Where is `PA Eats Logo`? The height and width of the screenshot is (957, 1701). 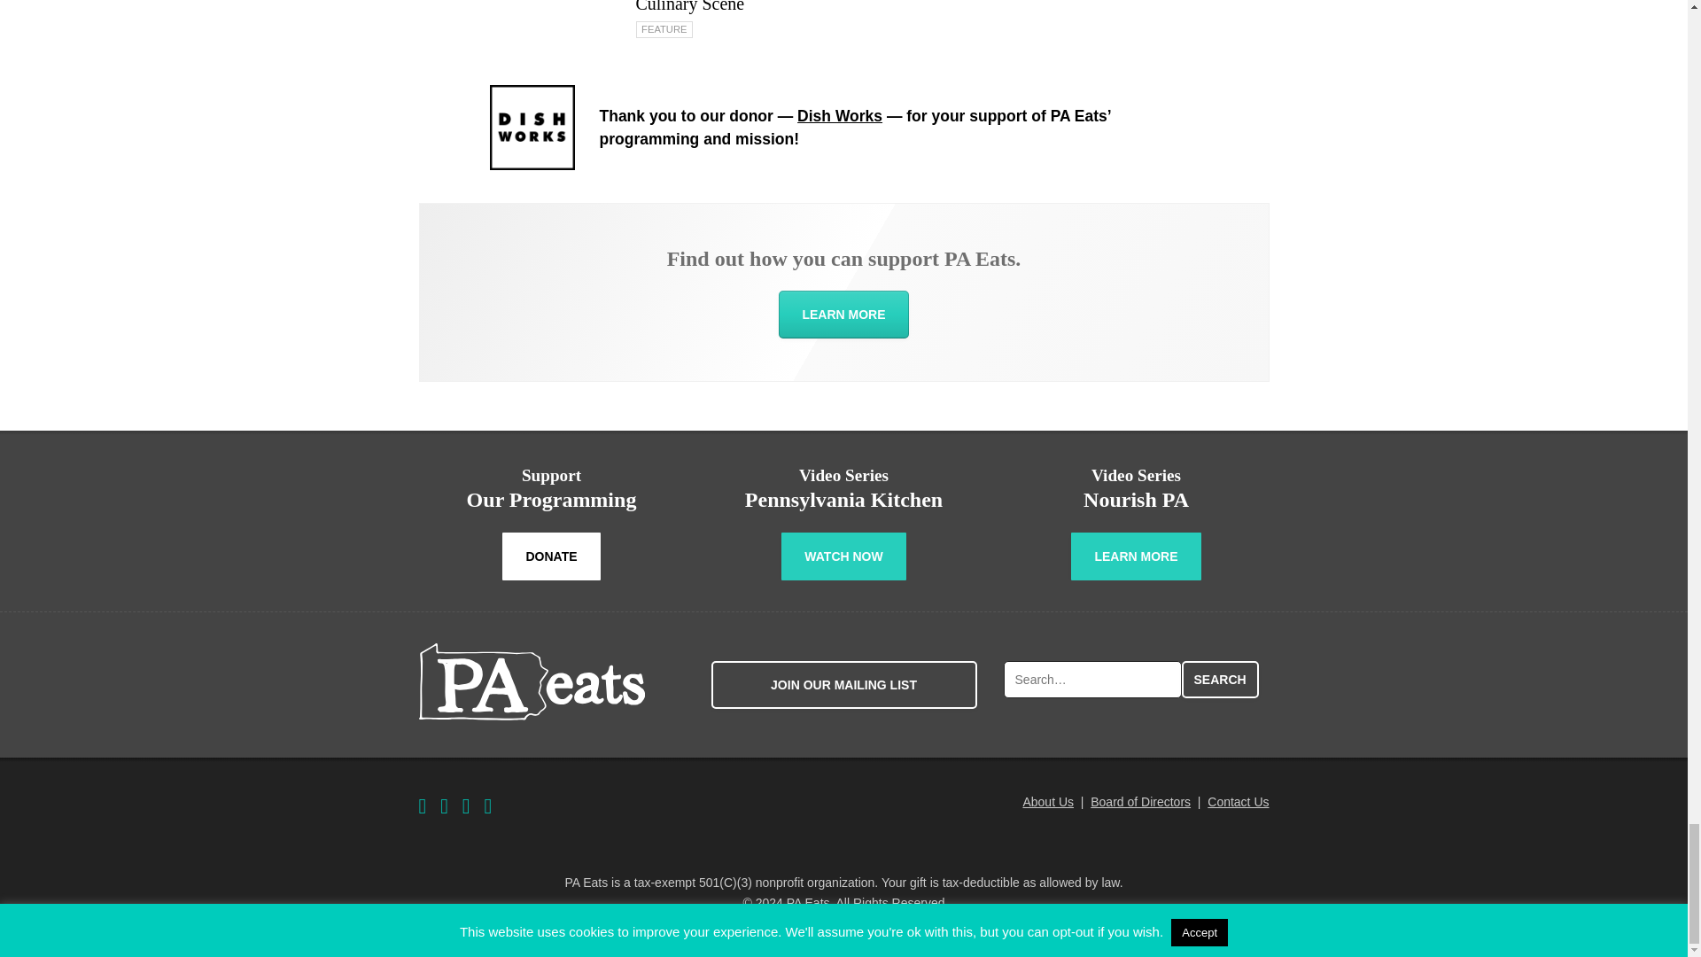
PA Eats Logo is located at coordinates (532, 681).